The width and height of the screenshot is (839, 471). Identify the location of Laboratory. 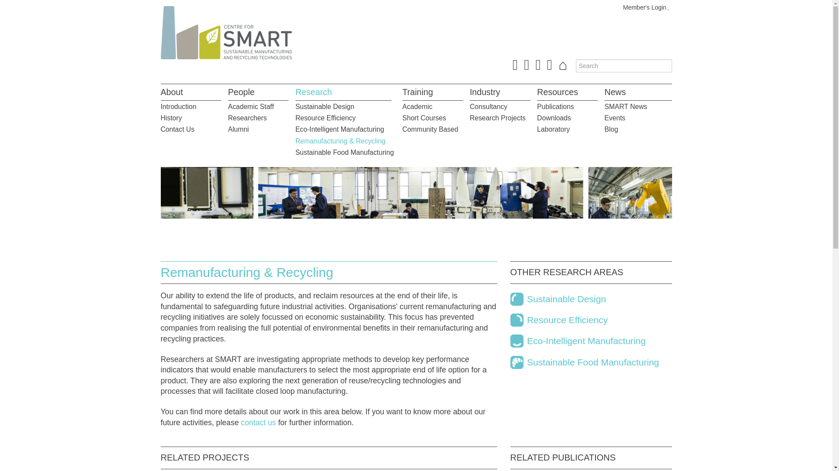
(553, 129).